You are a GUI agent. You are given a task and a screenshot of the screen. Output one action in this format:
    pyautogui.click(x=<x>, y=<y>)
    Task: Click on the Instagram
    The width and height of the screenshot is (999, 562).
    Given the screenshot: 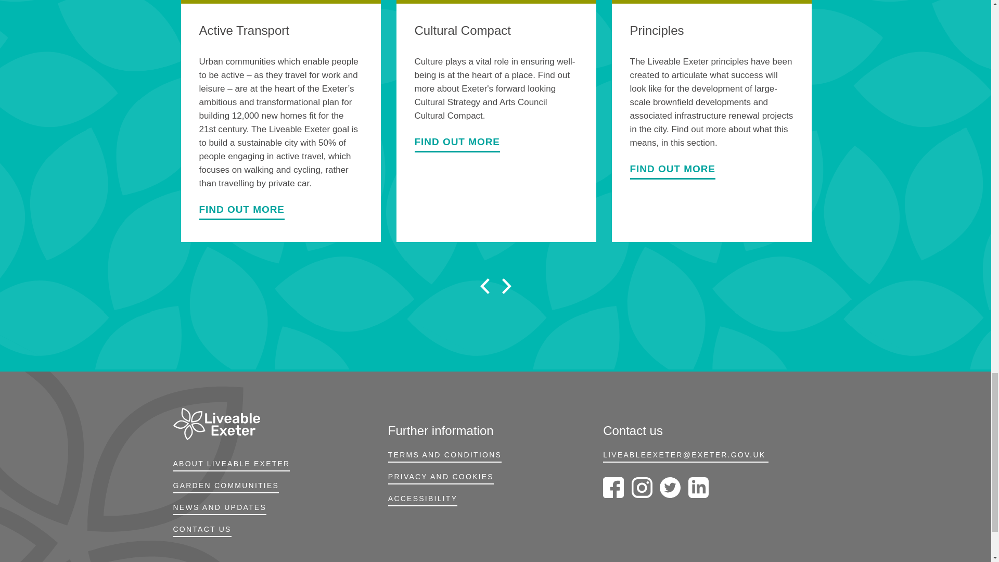 What is the action you would take?
    pyautogui.click(x=642, y=487)
    